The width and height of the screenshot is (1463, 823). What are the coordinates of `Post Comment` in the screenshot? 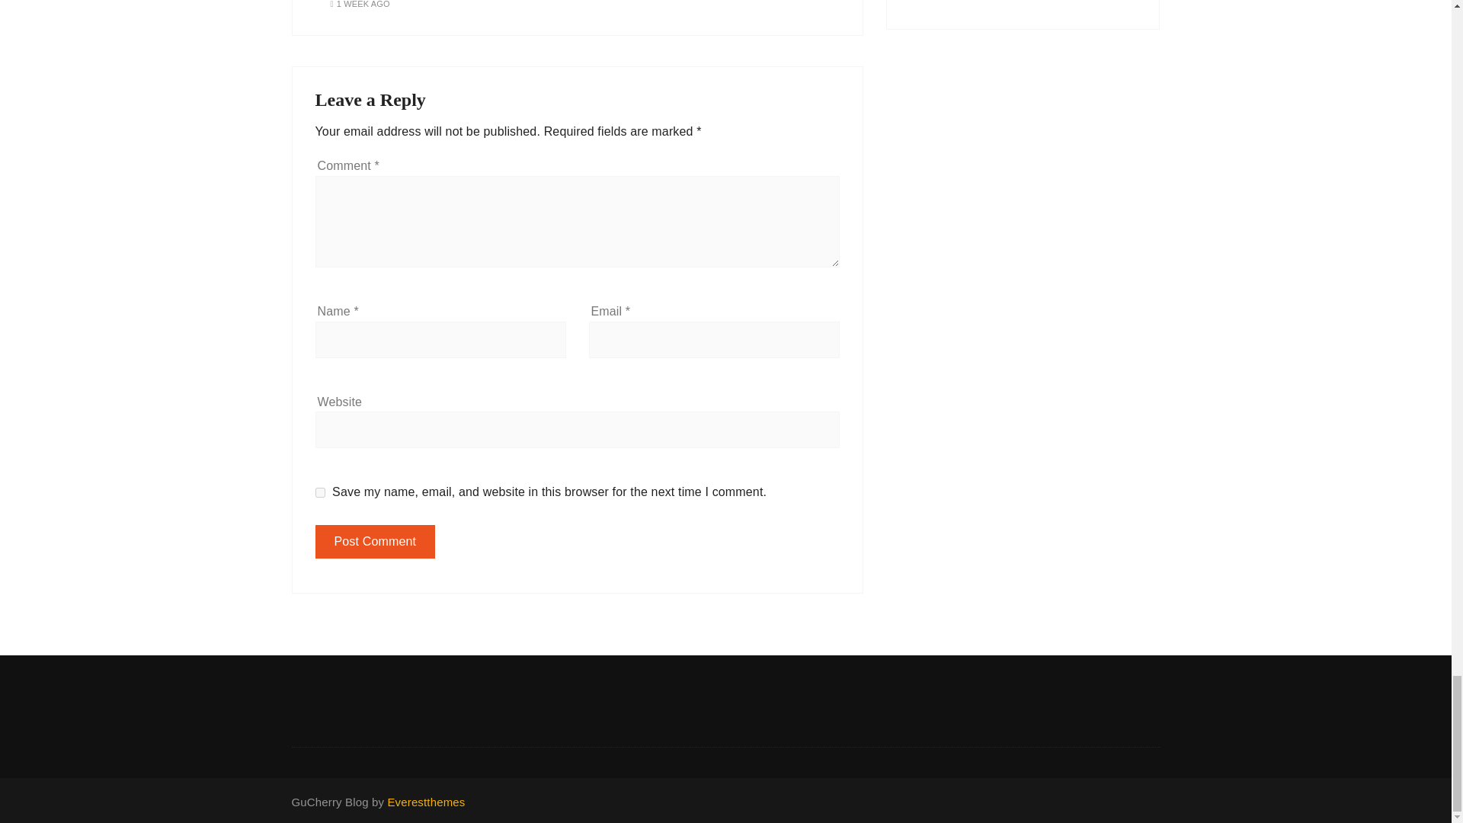 It's located at (376, 542).